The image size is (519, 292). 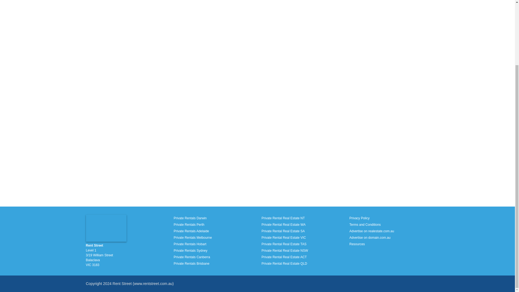 I want to click on Private Rentals Canberra, so click(x=192, y=257).